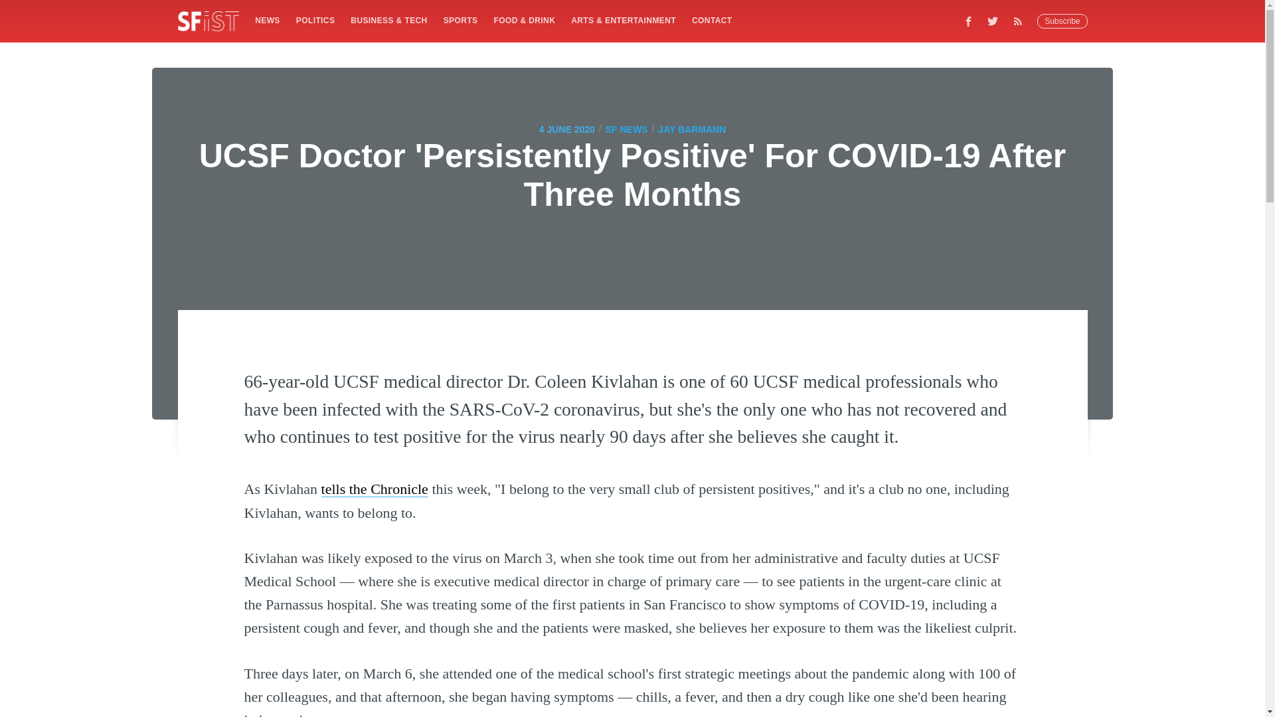 This screenshot has height=717, width=1275. What do you see at coordinates (461, 20) in the screenshot?
I see `SPORTS` at bounding box center [461, 20].